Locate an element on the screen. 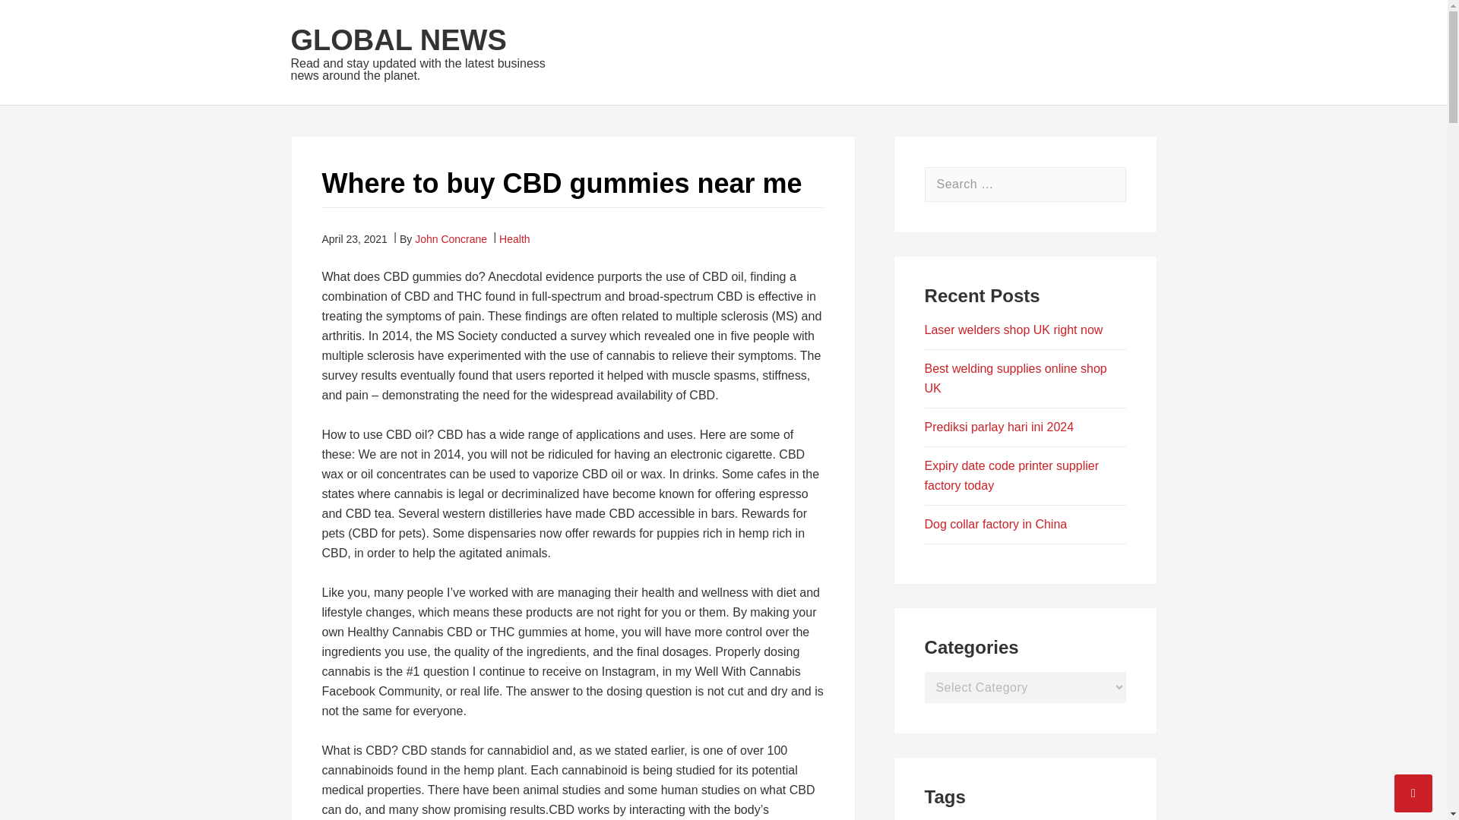  Best welding supplies online shop UK is located at coordinates (1016, 378).